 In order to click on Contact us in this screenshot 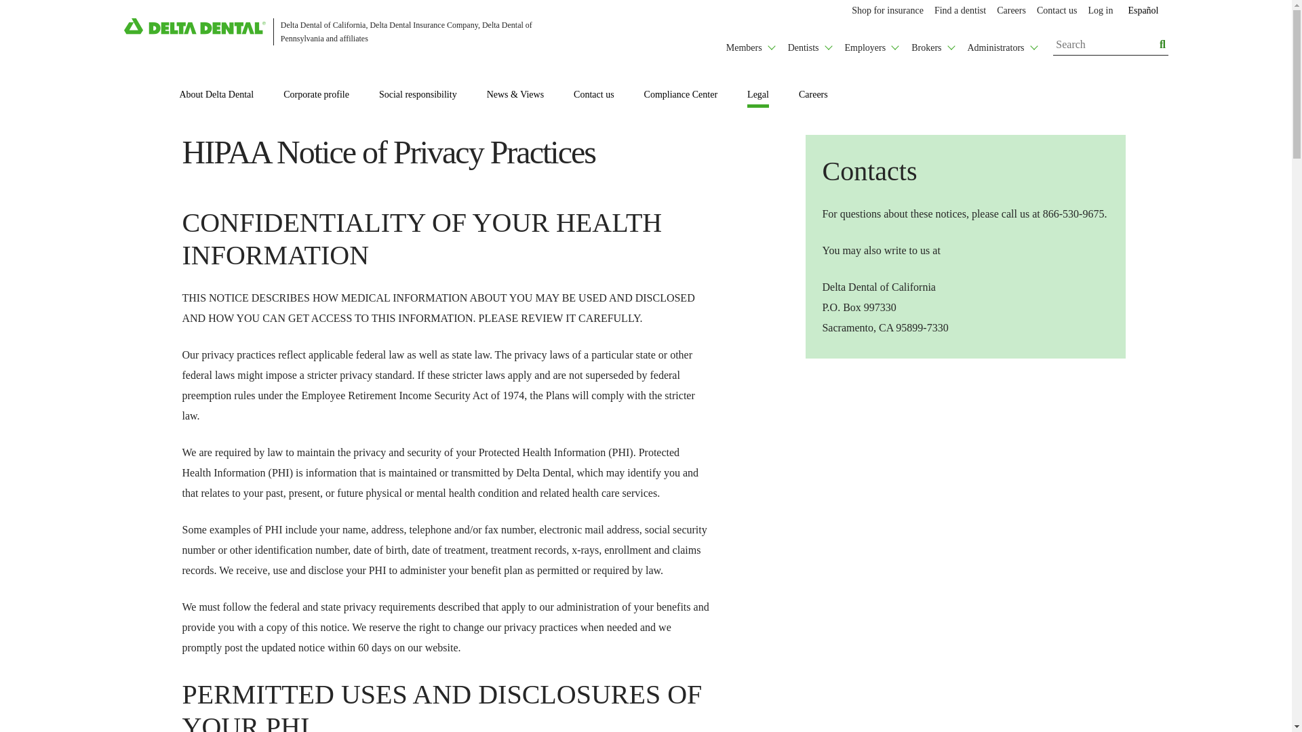, I will do `click(1057, 11)`.